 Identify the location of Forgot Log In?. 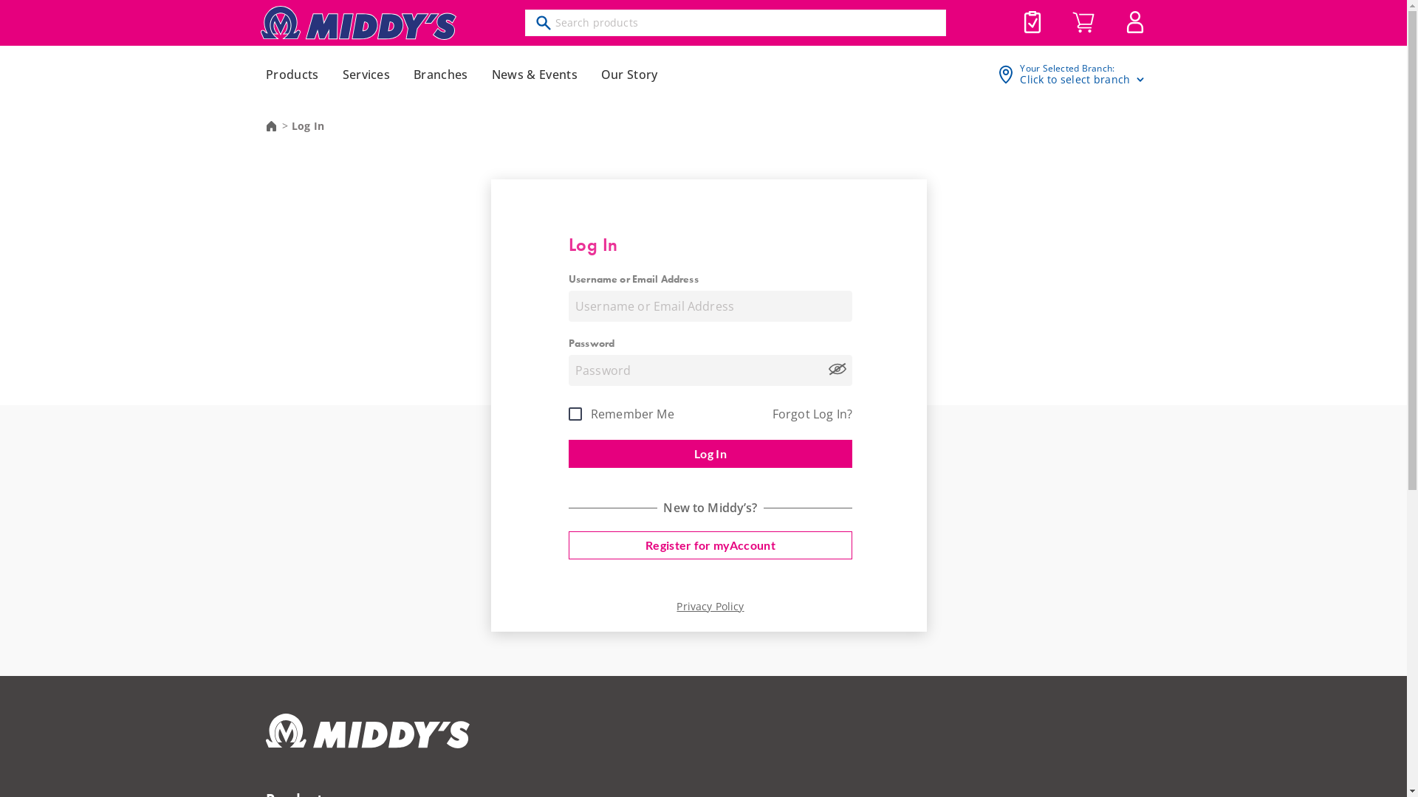
(812, 415).